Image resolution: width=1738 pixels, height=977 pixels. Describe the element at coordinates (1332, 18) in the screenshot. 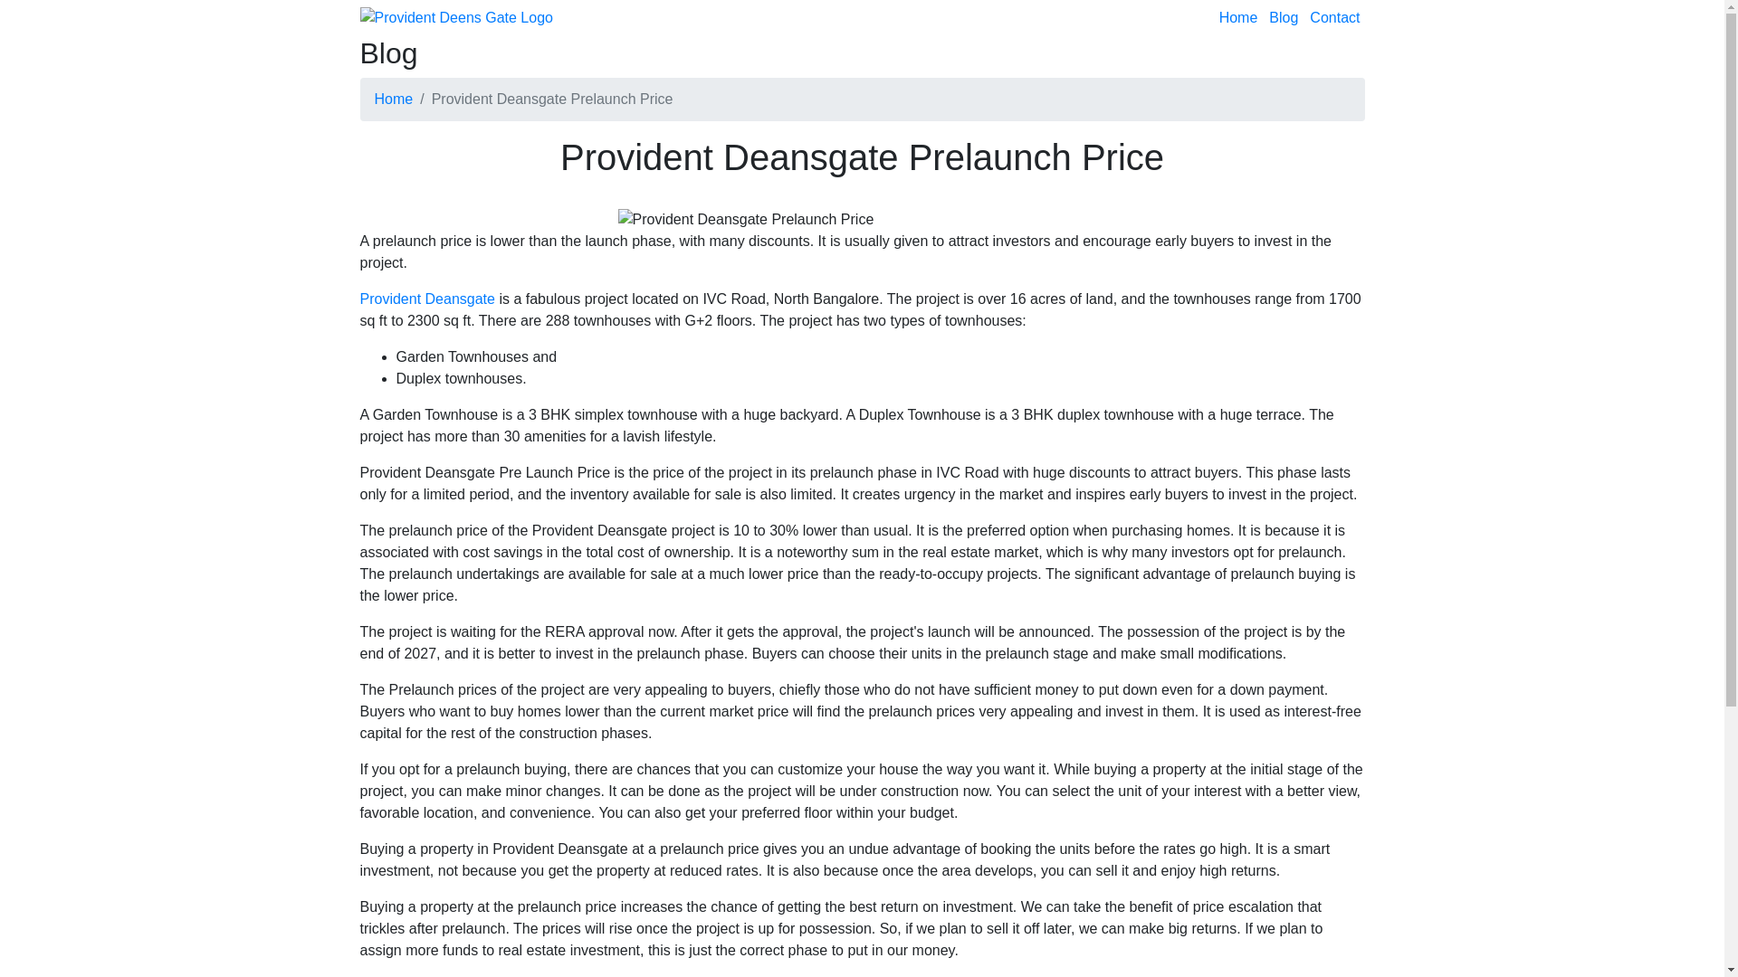

I see `Provident Deens Gate Contact` at that location.